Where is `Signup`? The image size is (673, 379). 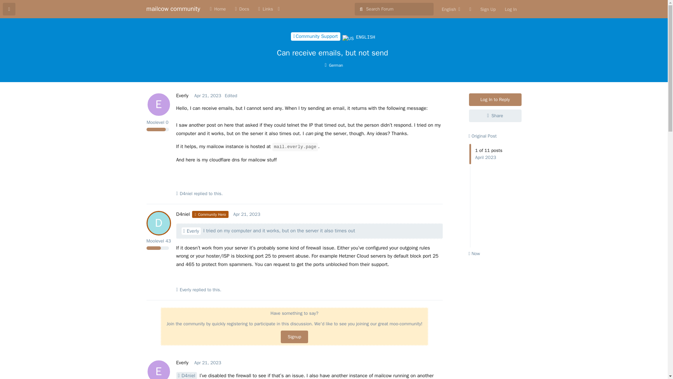
Signup is located at coordinates (208, 363).